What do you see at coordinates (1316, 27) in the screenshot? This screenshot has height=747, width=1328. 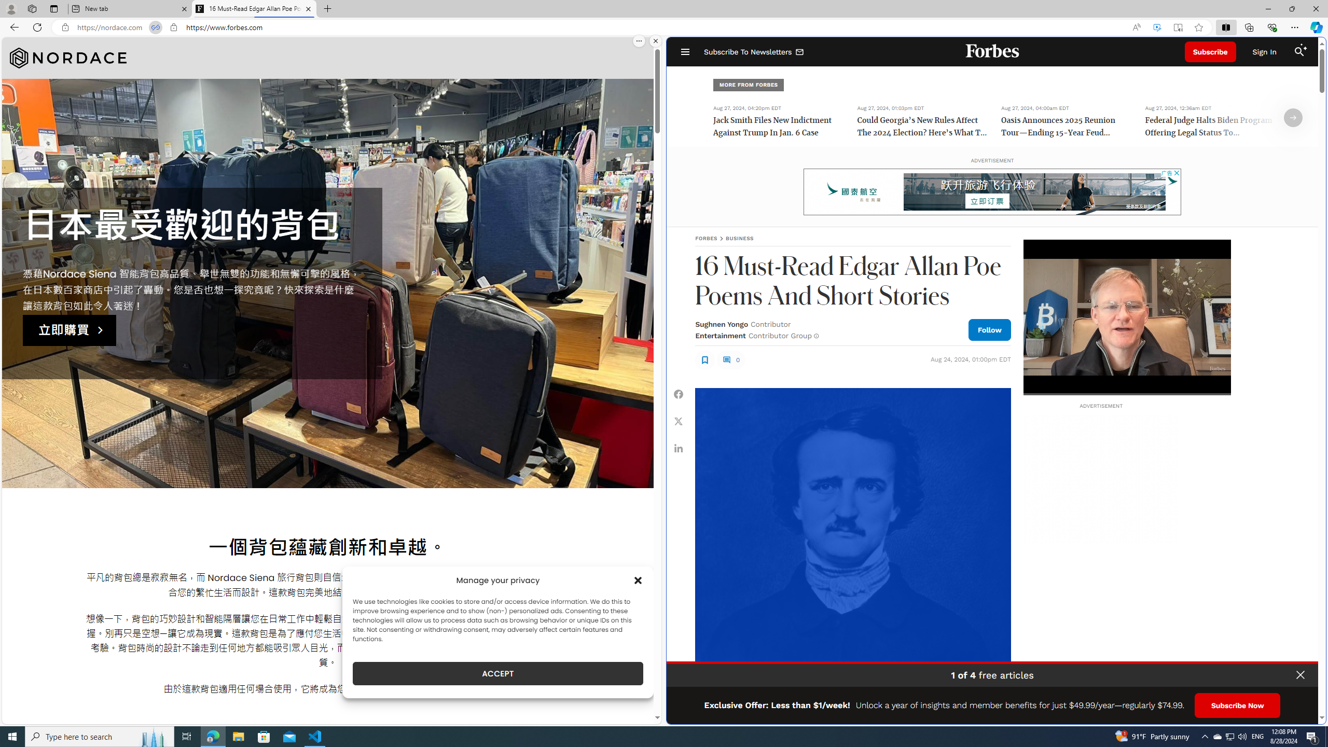 I see `Copilot (Ctrl+Shift+.)` at bounding box center [1316, 27].